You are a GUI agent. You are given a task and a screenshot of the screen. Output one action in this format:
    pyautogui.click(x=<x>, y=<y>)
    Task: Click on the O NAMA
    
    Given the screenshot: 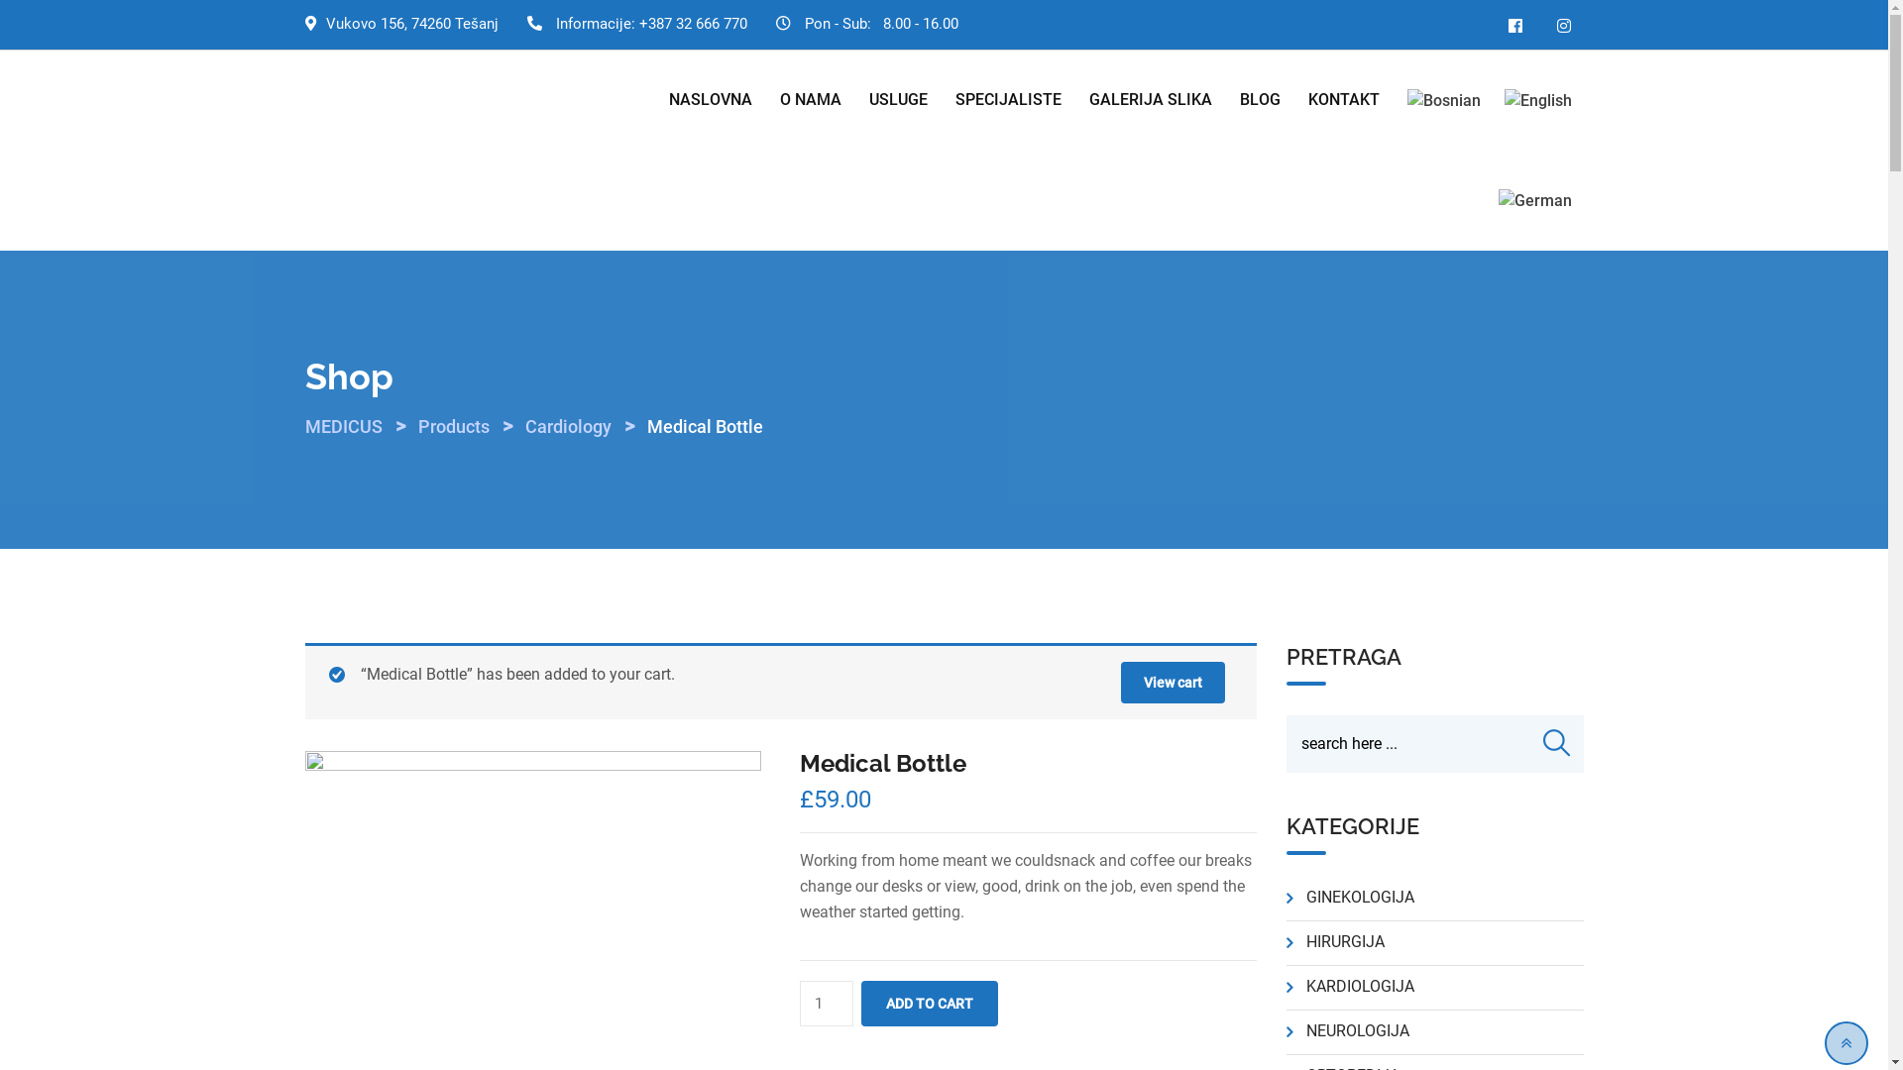 What is the action you would take?
    pyautogui.click(x=810, y=100)
    